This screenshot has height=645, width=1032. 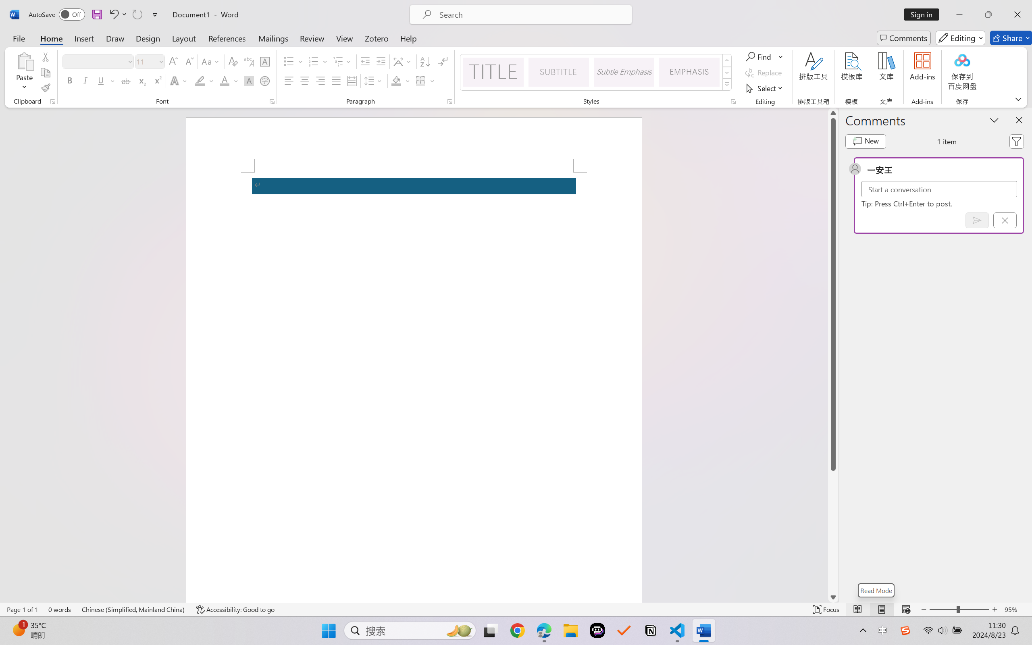 What do you see at coordinates (866, 141) in the screenshot?
I see `New comment` at bounding box center [866, 141].